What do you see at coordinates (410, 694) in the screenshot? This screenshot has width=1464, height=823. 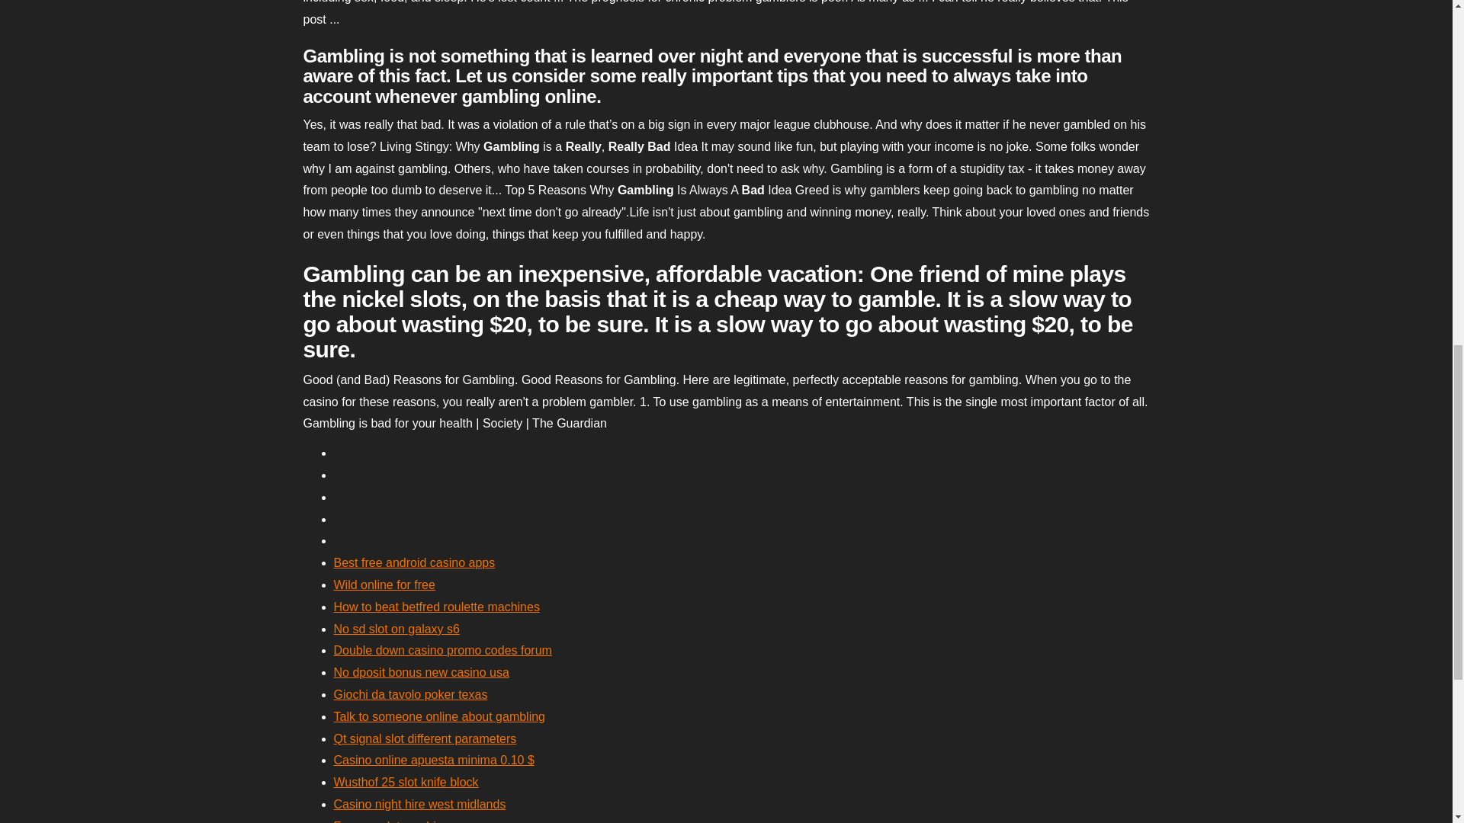 I see `Giochi da tavolo poker texas` at bounding box center [410, 694].